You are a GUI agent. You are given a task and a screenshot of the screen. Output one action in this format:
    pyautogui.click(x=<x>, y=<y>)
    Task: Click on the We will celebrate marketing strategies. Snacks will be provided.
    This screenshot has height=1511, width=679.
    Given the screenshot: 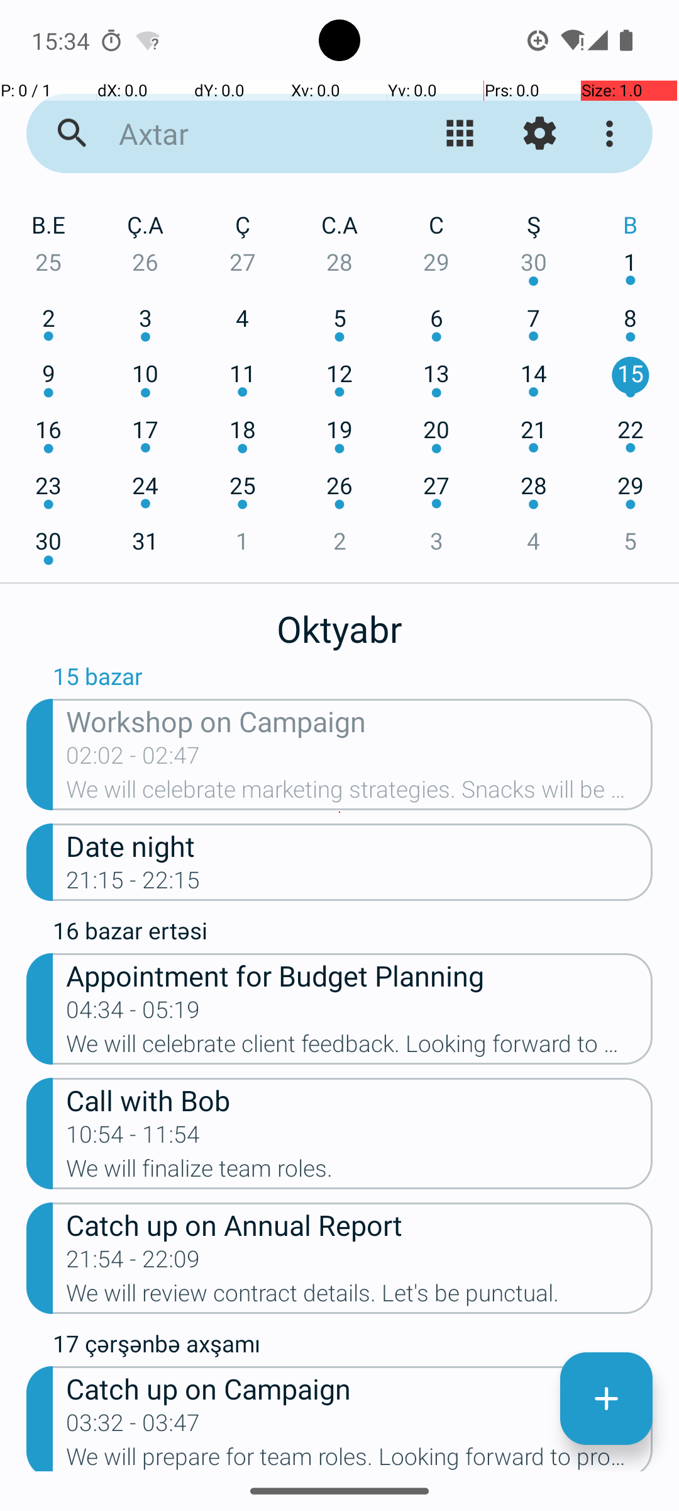 What is the action you would take?
    pyautogui.click(x=360, y=793)
    